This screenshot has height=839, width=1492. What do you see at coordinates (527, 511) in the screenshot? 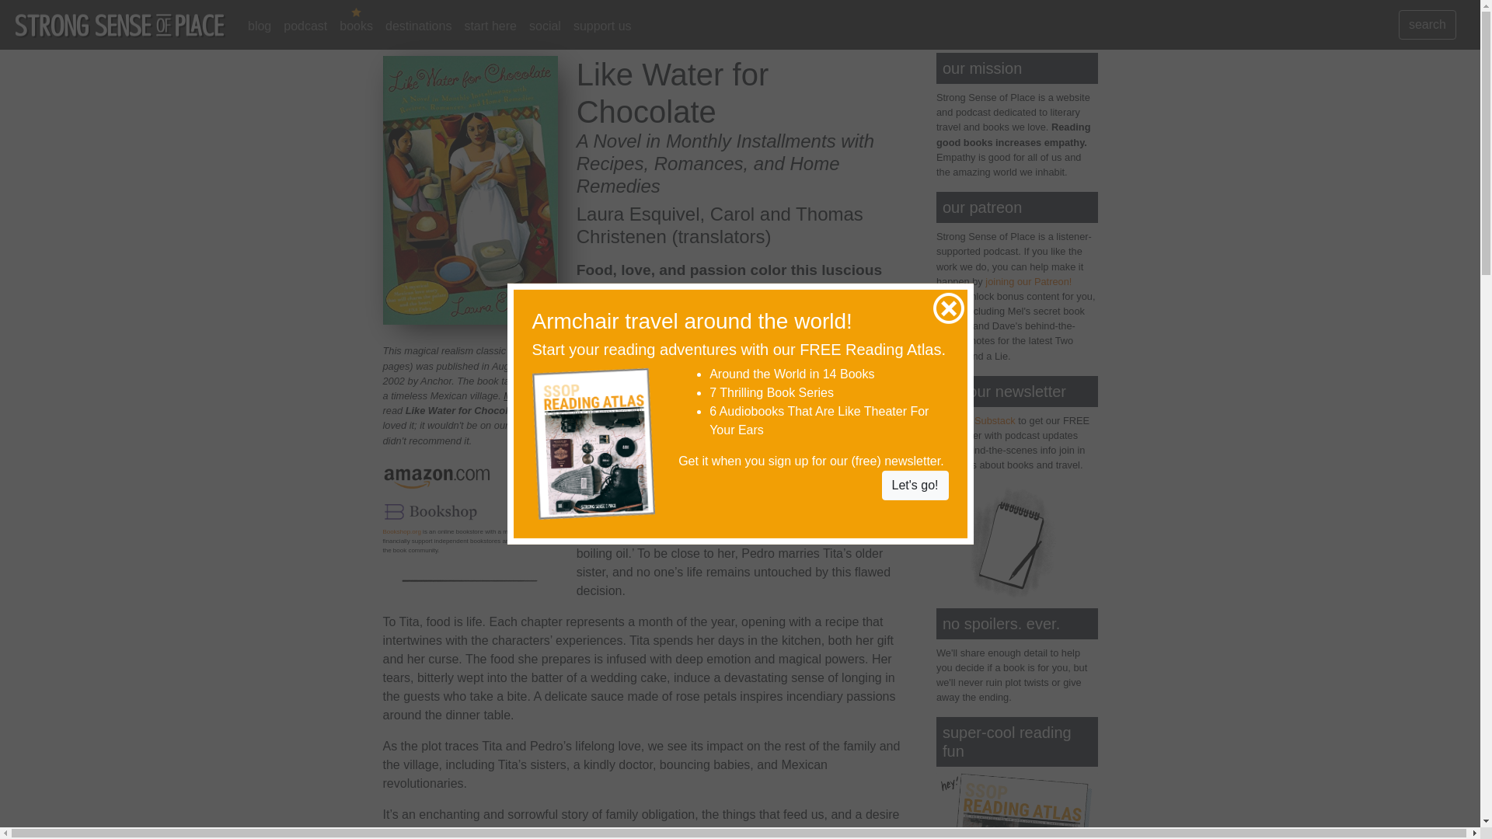
I see `buy` at bounding box center [527, 511].